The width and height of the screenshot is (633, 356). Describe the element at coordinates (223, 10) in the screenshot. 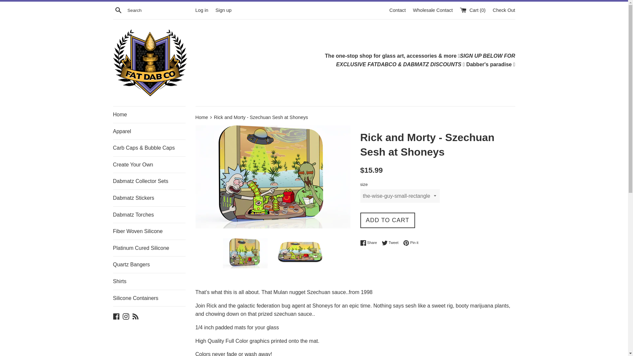

I see `Sign up` at that location.